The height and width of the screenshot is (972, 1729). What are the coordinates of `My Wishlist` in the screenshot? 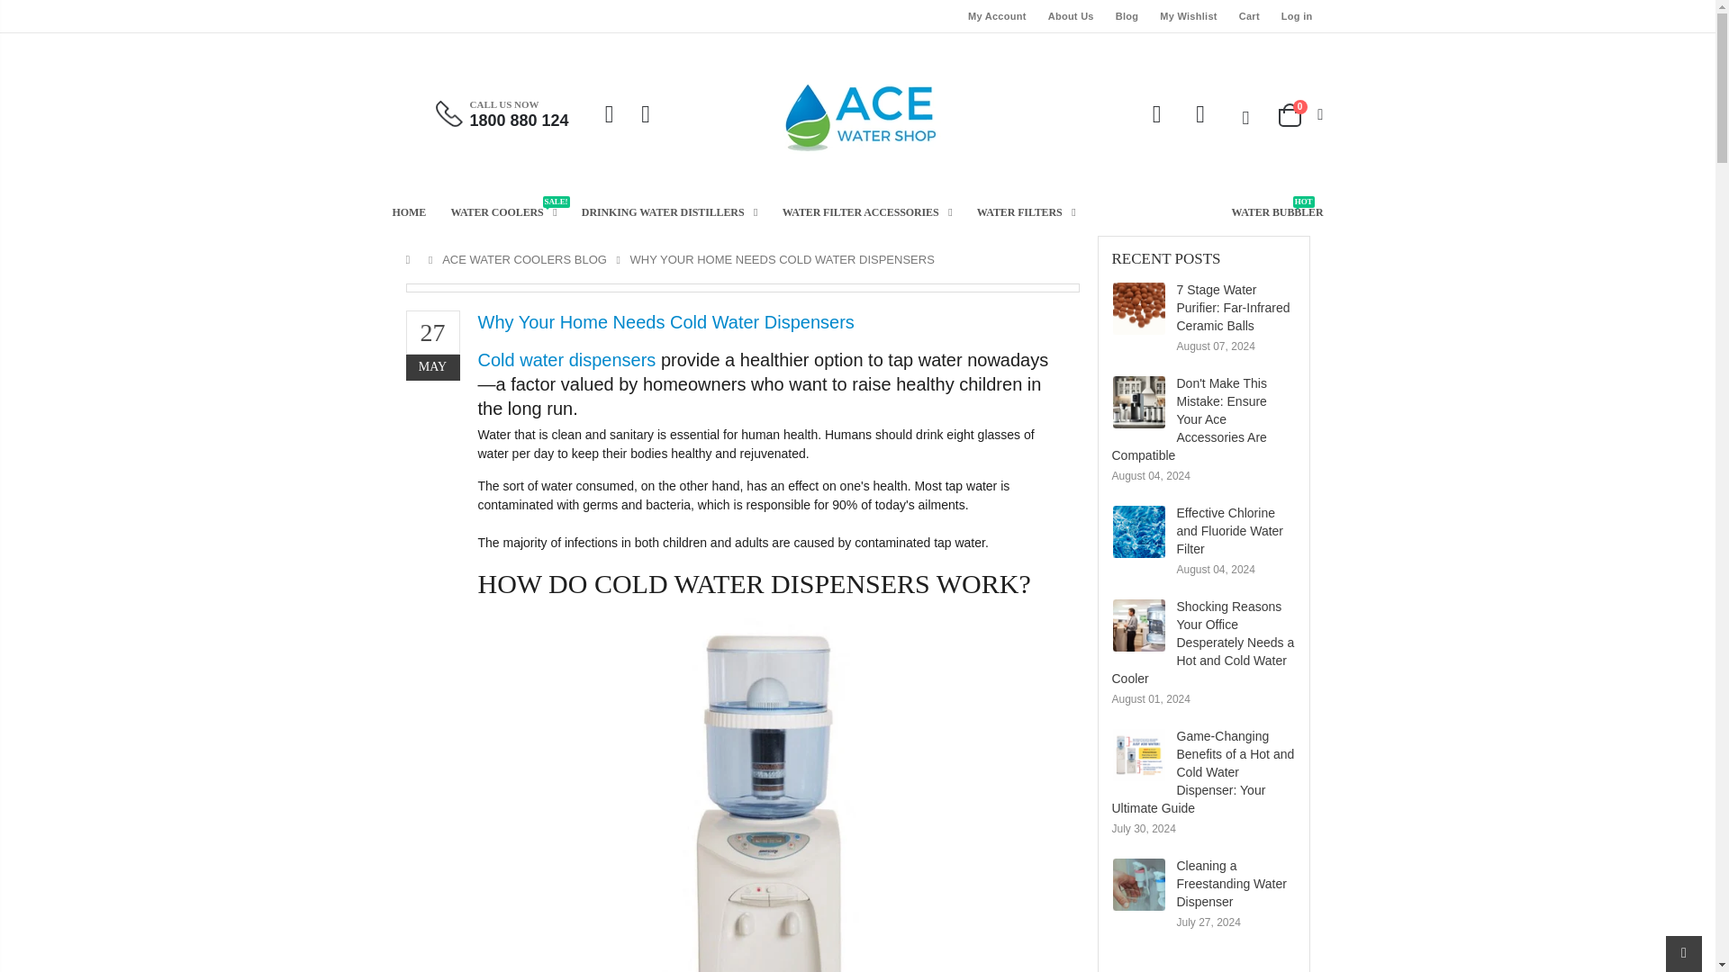 It's located at (1189, 16).